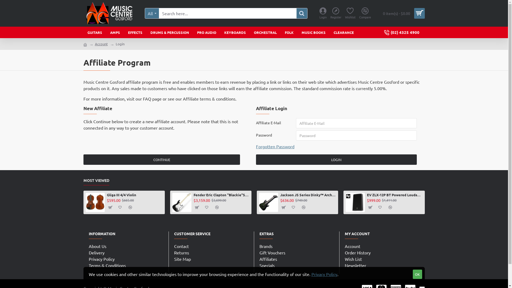 The height and width of the screenshot is (288, 512). Describe the element at coordinates (344, 33) in the screenshot. I see `CLEARANCE` at that location.